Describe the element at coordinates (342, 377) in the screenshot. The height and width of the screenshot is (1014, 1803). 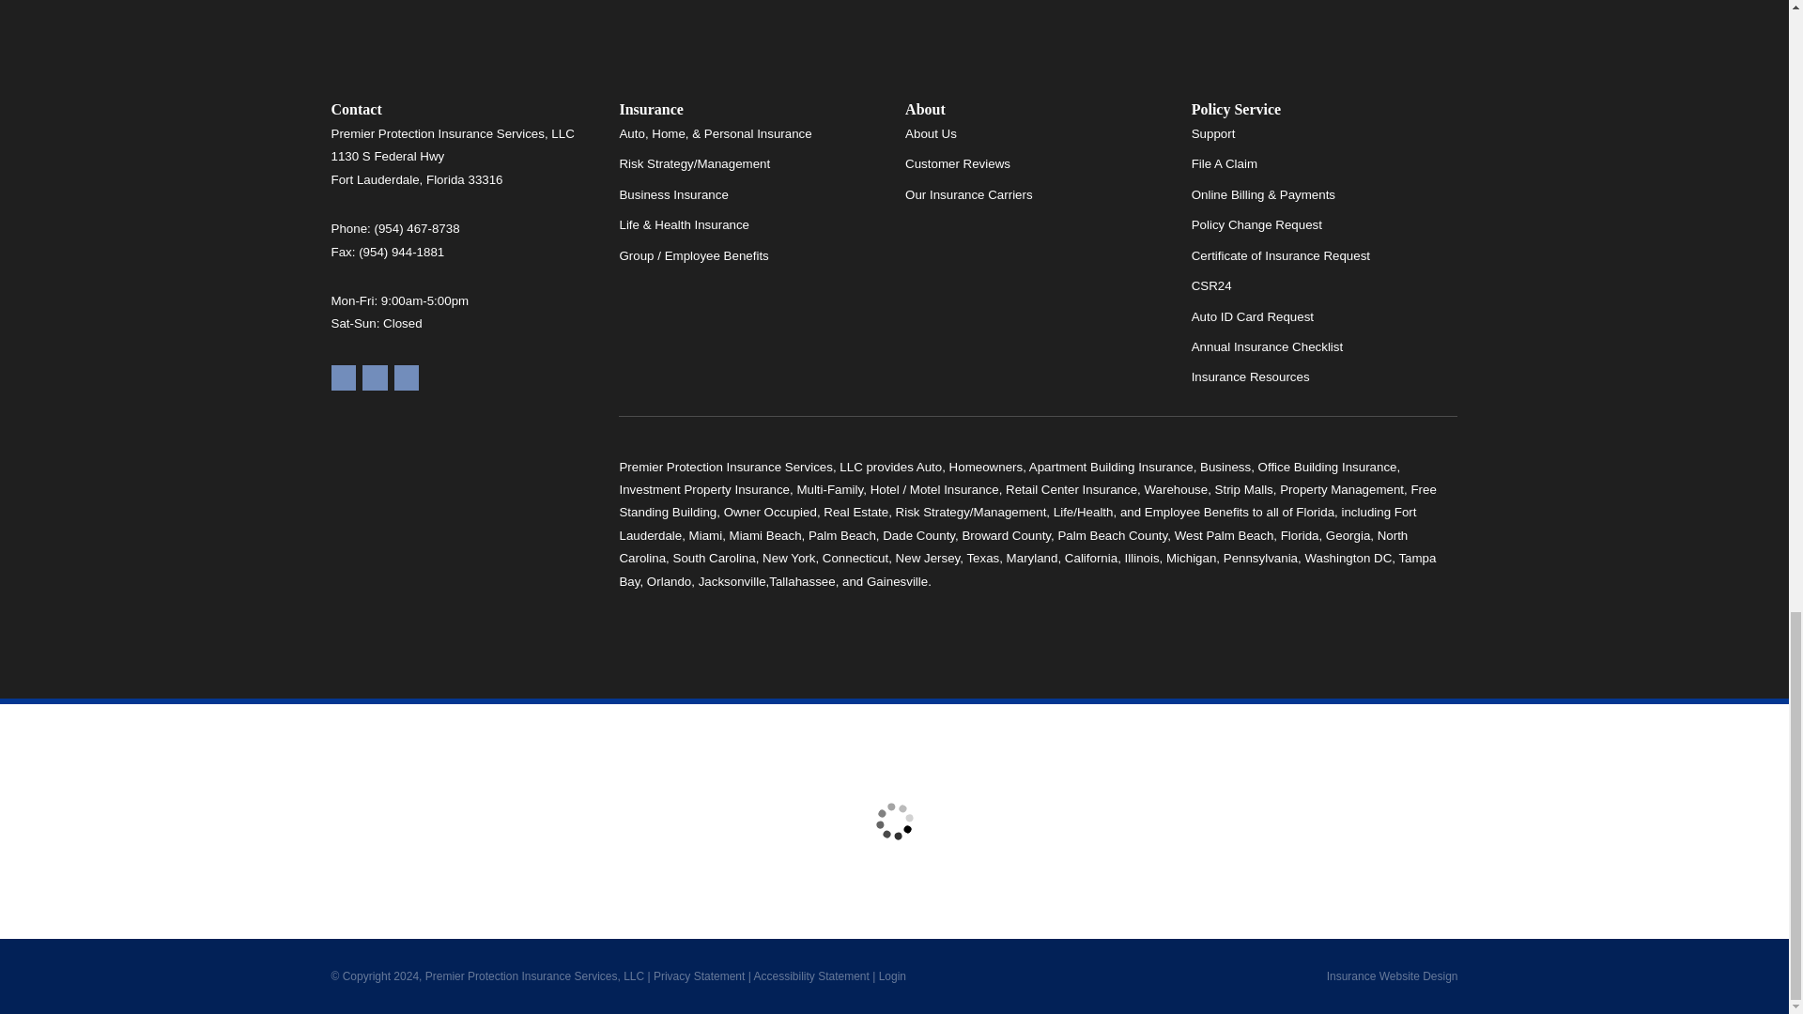
I see `Google Maps` at that location.